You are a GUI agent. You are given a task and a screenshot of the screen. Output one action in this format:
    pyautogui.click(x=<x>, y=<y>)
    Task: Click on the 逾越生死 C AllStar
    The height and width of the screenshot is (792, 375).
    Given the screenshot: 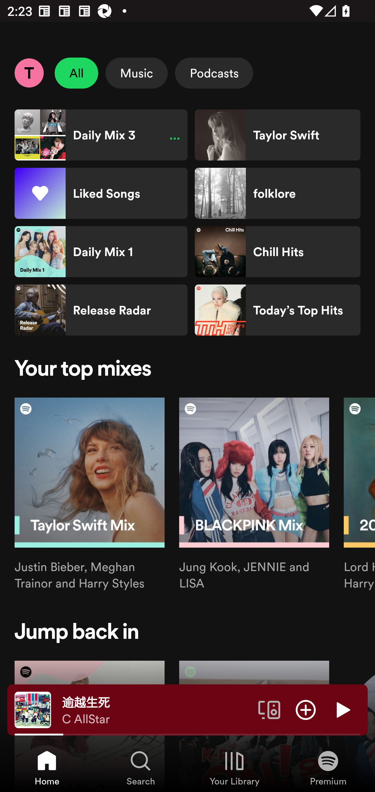 What is the action you would take?
    pyautogui.click(x=156, y=710)
    